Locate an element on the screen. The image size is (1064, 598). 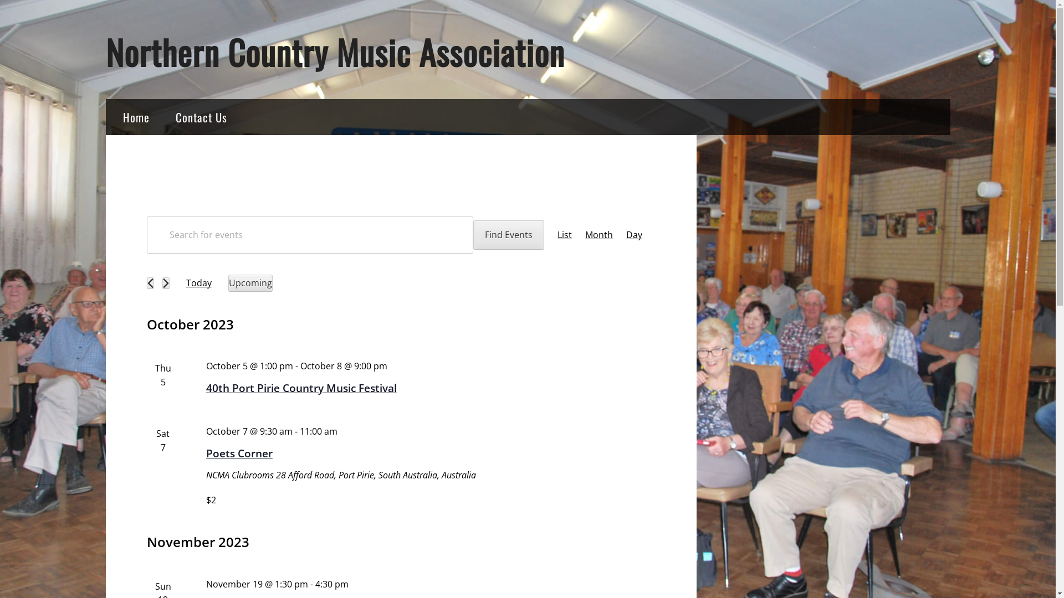
List is located at coordinates (565, 235).